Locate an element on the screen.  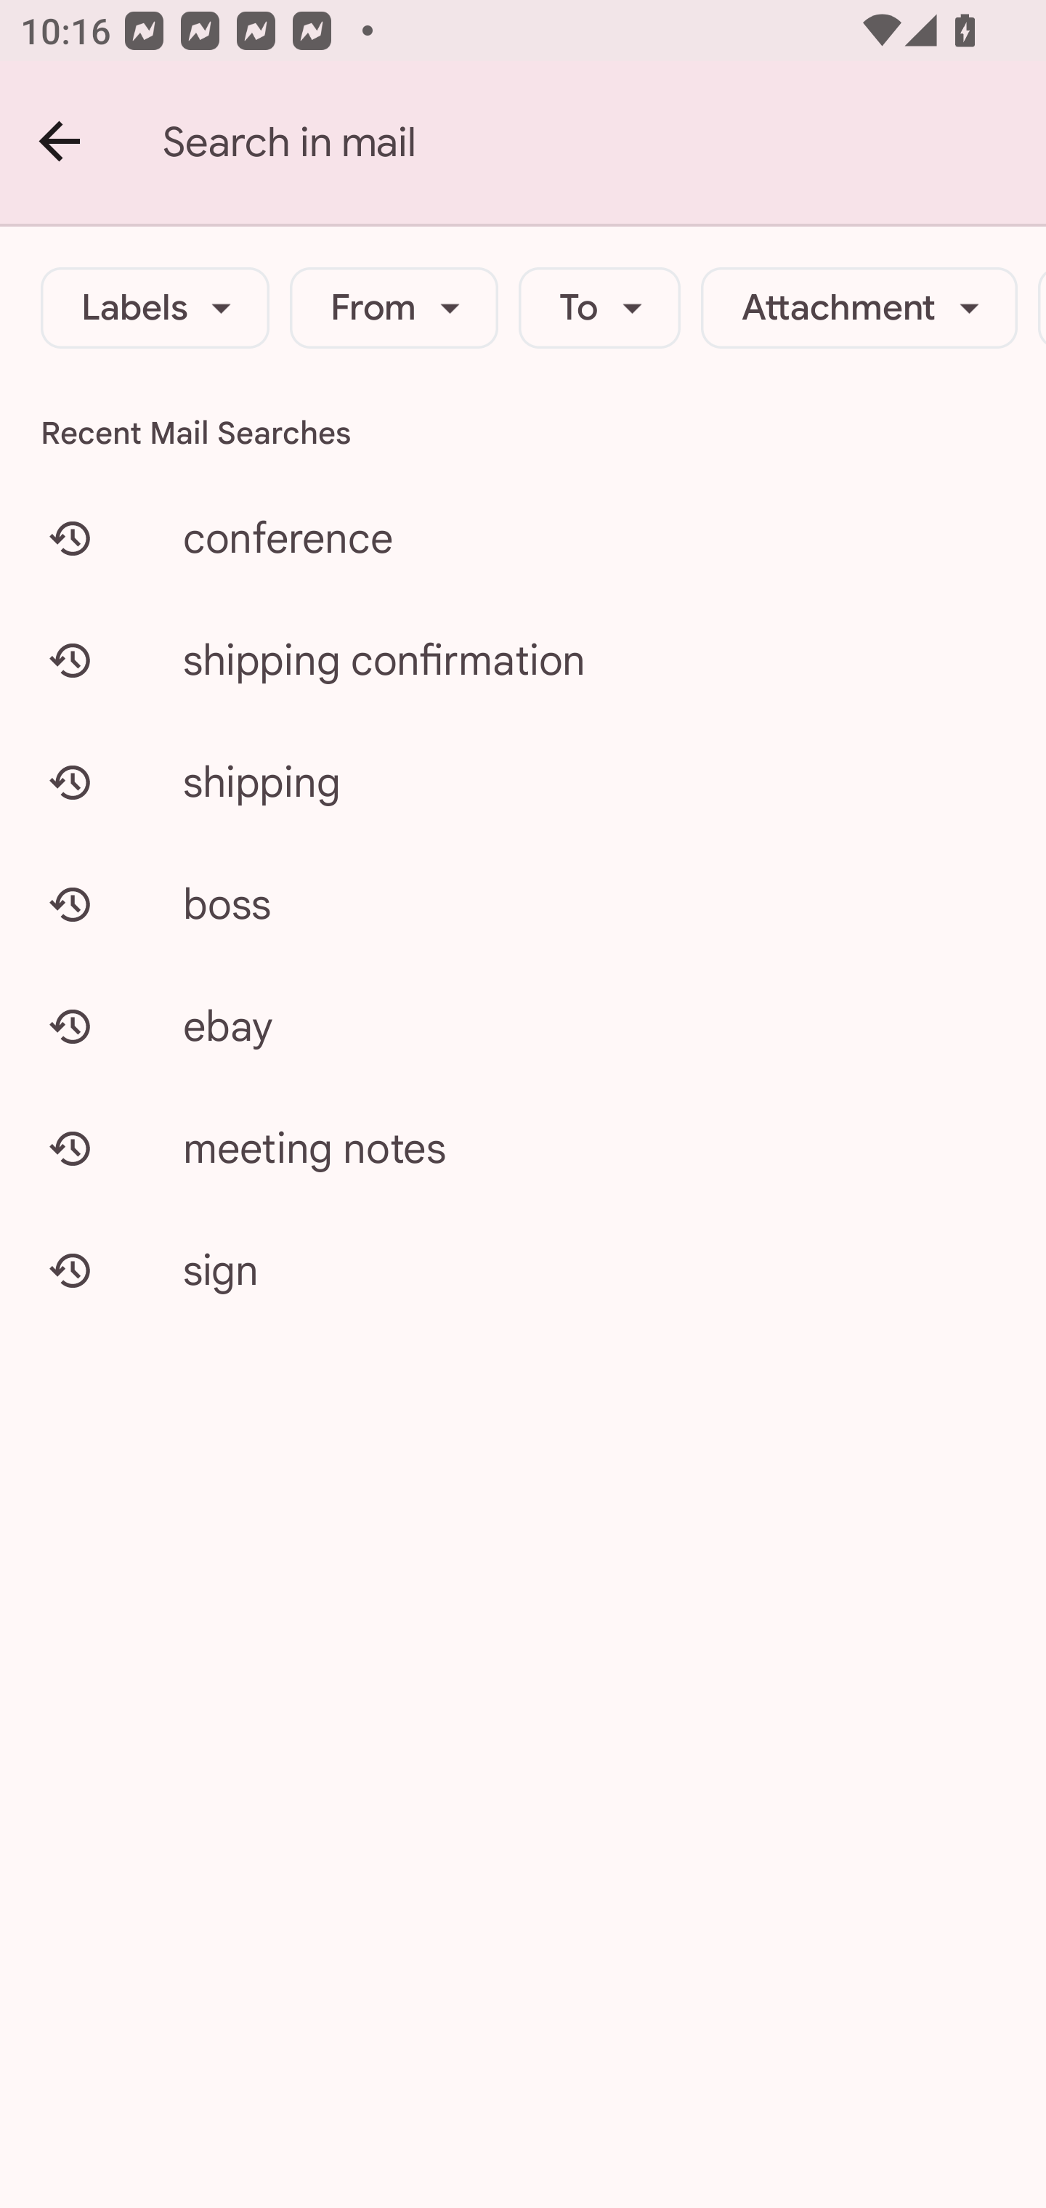
Attachment is located at coordinates (859, 308).